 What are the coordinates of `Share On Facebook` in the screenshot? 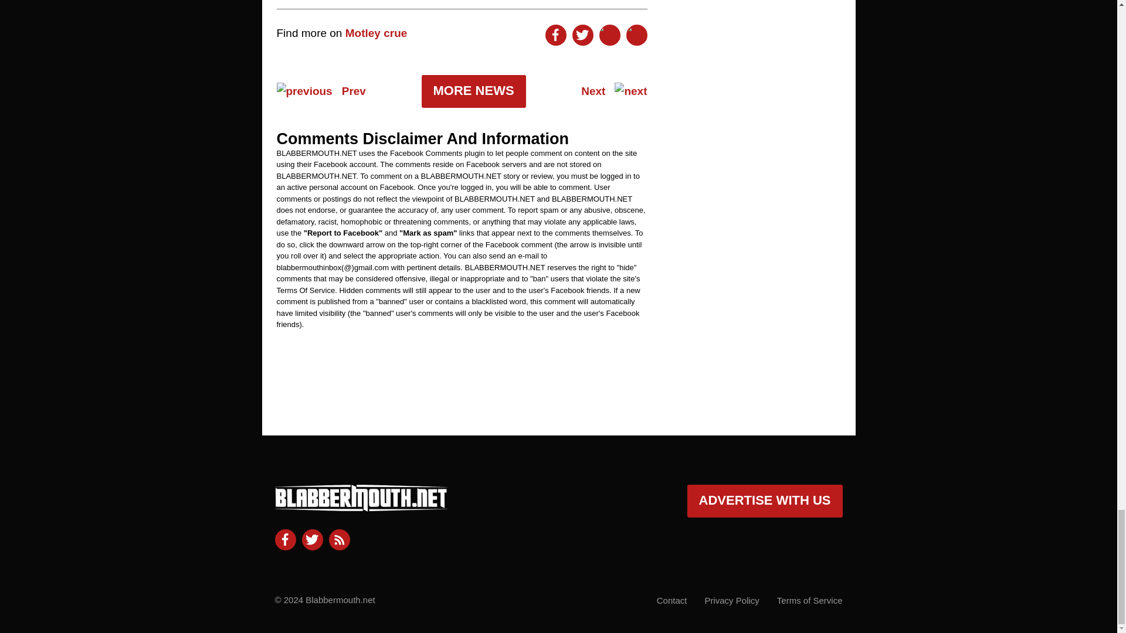 It's located at (555, 35).